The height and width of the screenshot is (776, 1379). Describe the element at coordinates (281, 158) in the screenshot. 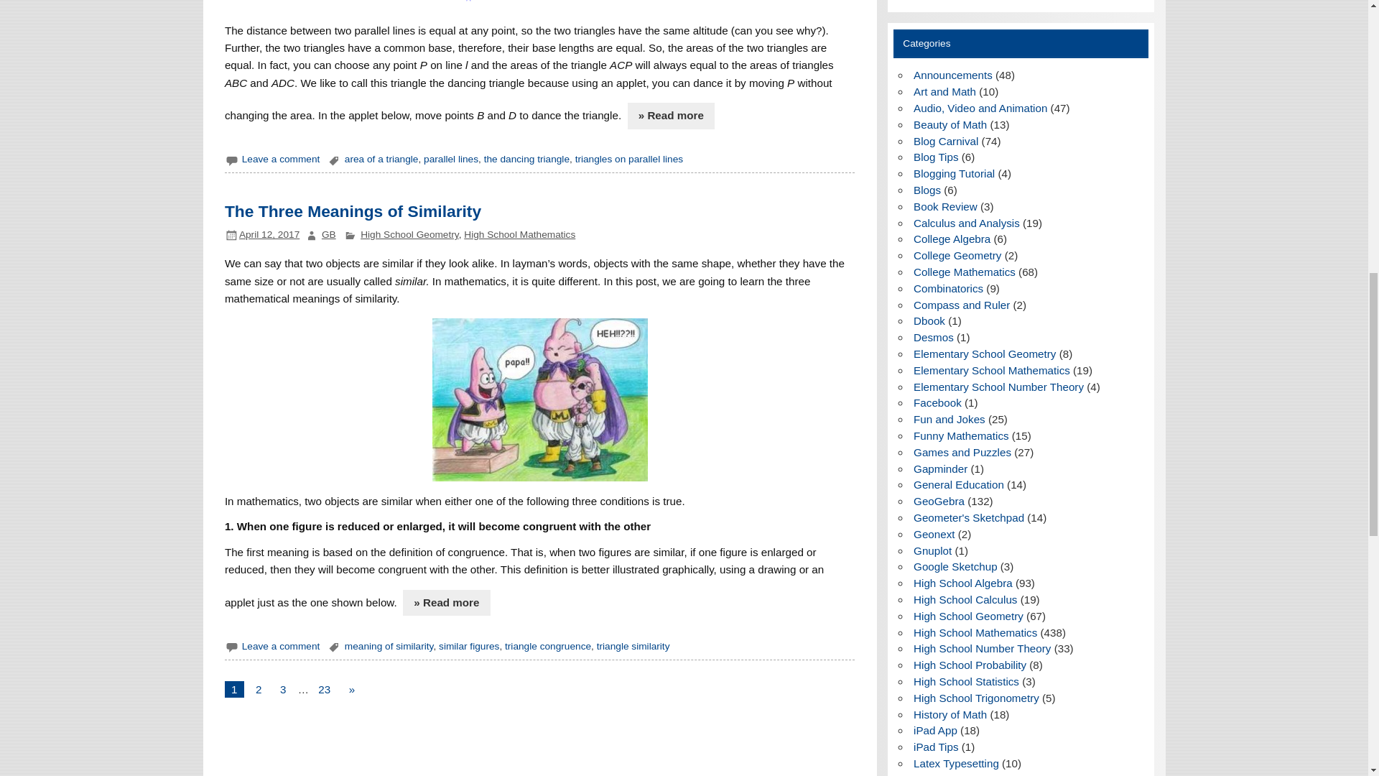

I see `Leave a comment` at that location.